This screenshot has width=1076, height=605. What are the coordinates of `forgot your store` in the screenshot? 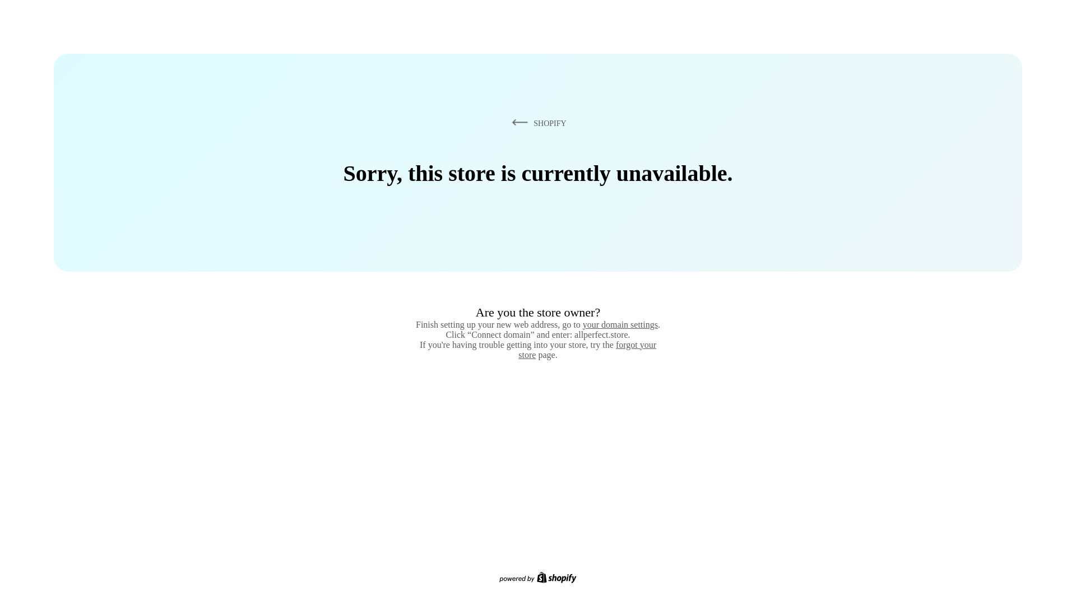 It's located at (587, 350).